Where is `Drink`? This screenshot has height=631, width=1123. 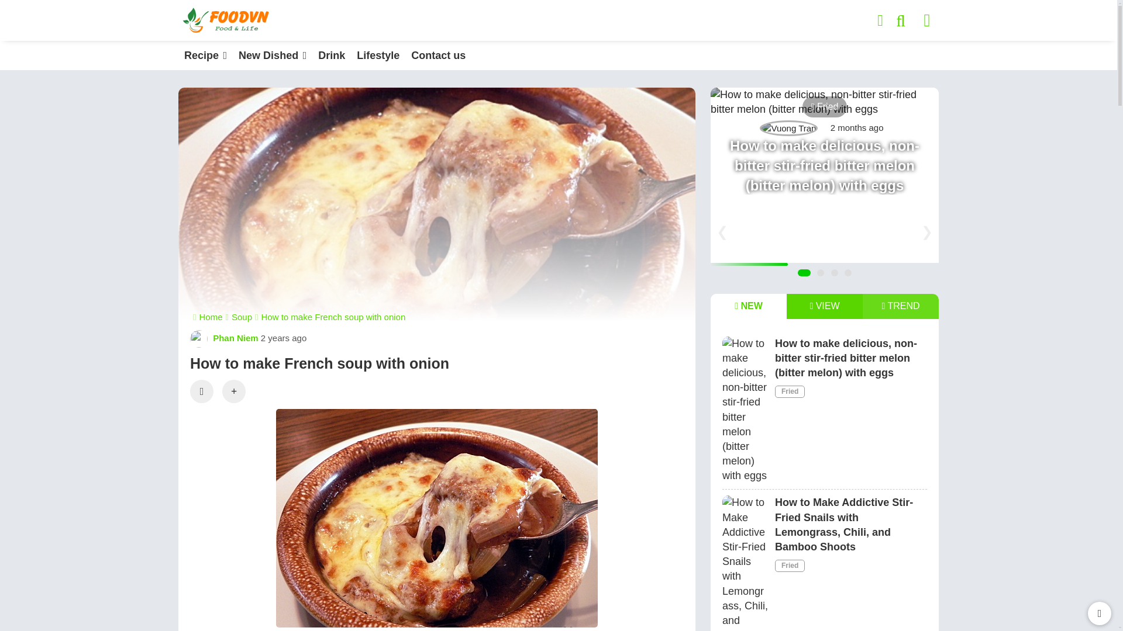 Drink is located at coordinates (331, 55).